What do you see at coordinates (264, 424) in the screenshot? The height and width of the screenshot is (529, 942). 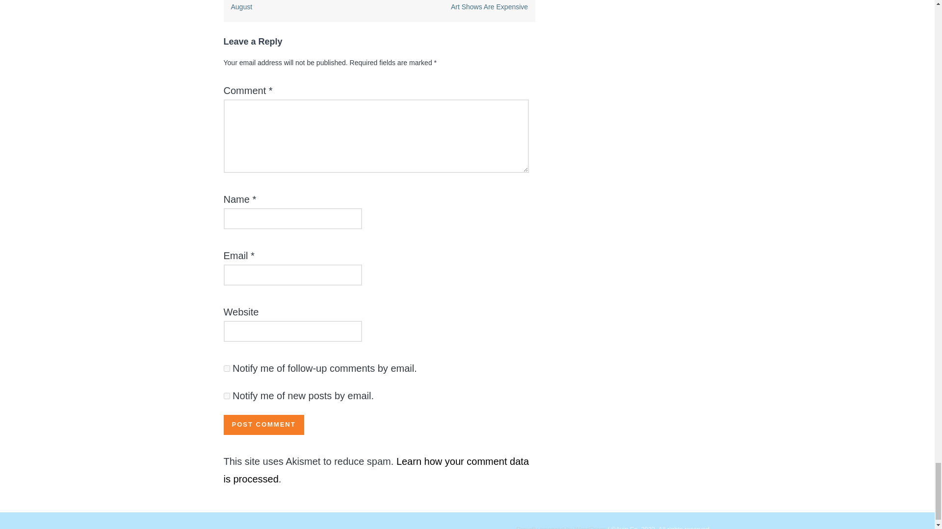 I see `Post Comment` at bounding box center [264, 424].